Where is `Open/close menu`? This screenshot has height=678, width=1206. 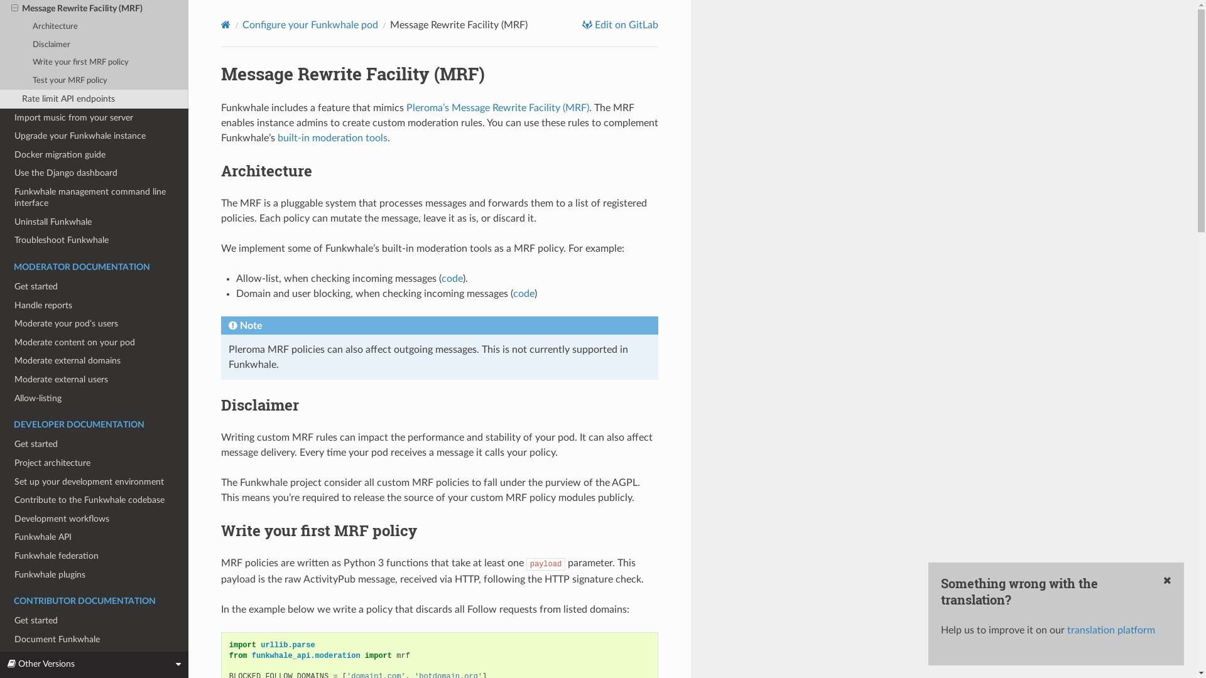 Open/close menu is located at coordinates (15, 9).